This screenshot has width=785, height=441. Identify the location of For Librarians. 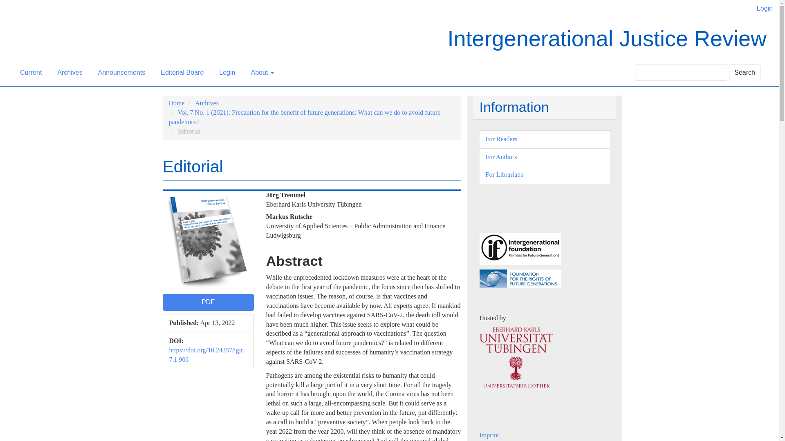
(505, 175).